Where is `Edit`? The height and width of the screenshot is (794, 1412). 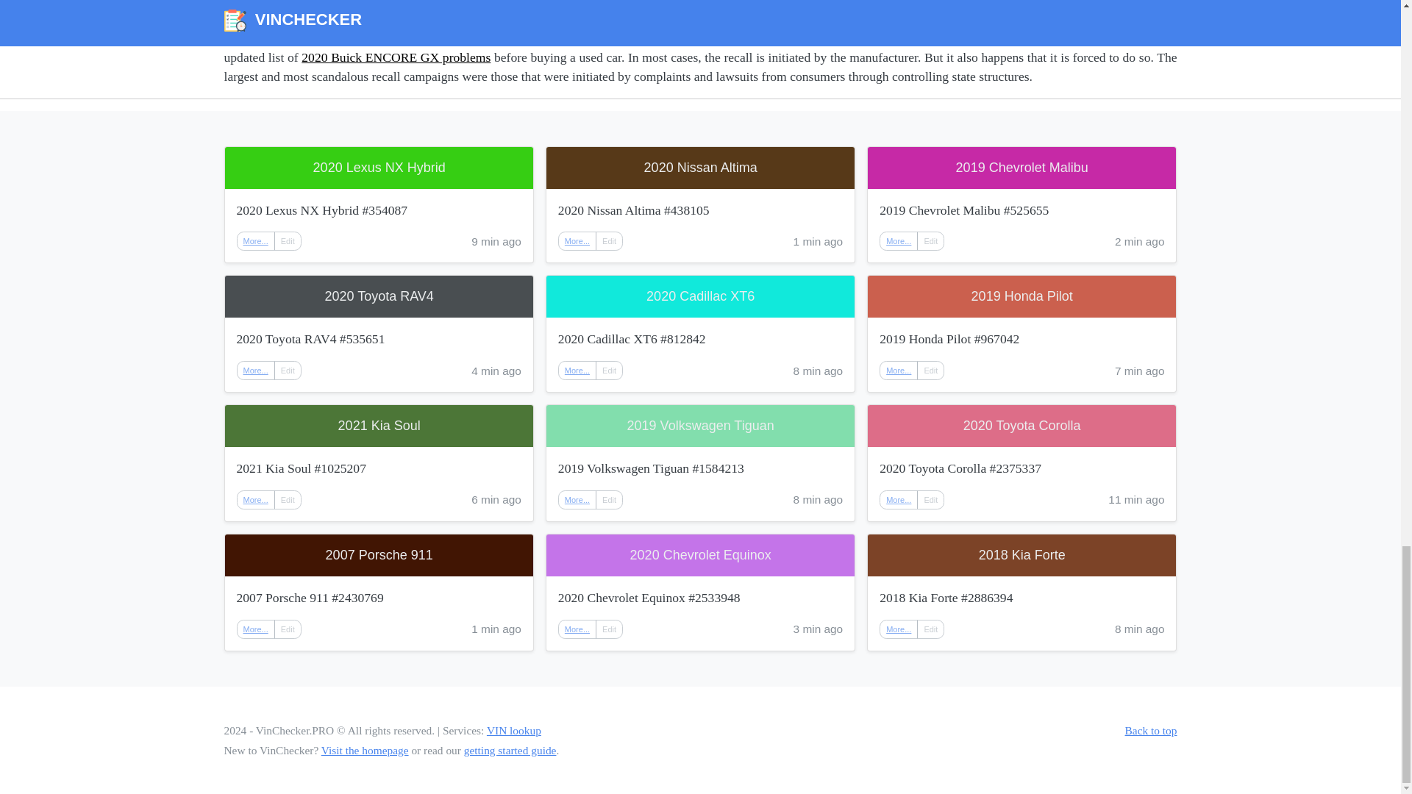
Edit is located at coordinates (930, 500).